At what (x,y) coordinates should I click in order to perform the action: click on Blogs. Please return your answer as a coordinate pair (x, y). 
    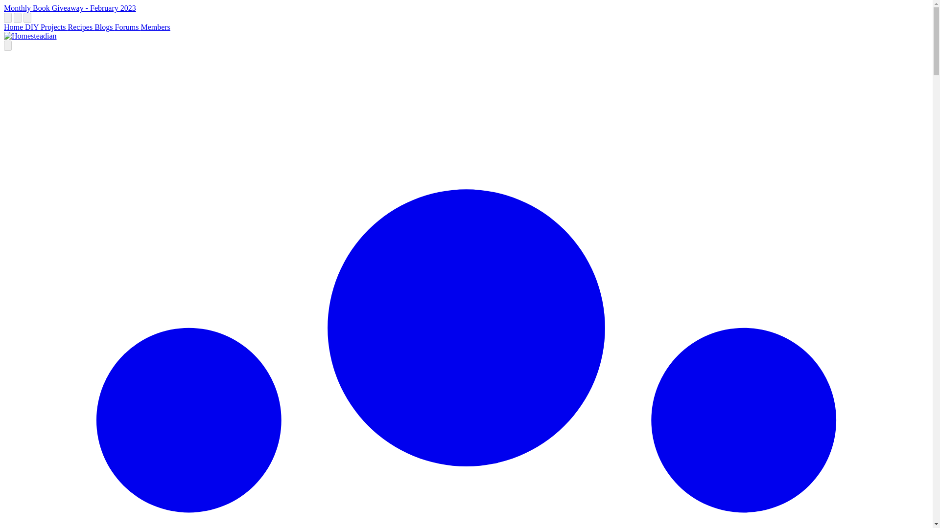
    Looking at the image, I should click on (105, 27).